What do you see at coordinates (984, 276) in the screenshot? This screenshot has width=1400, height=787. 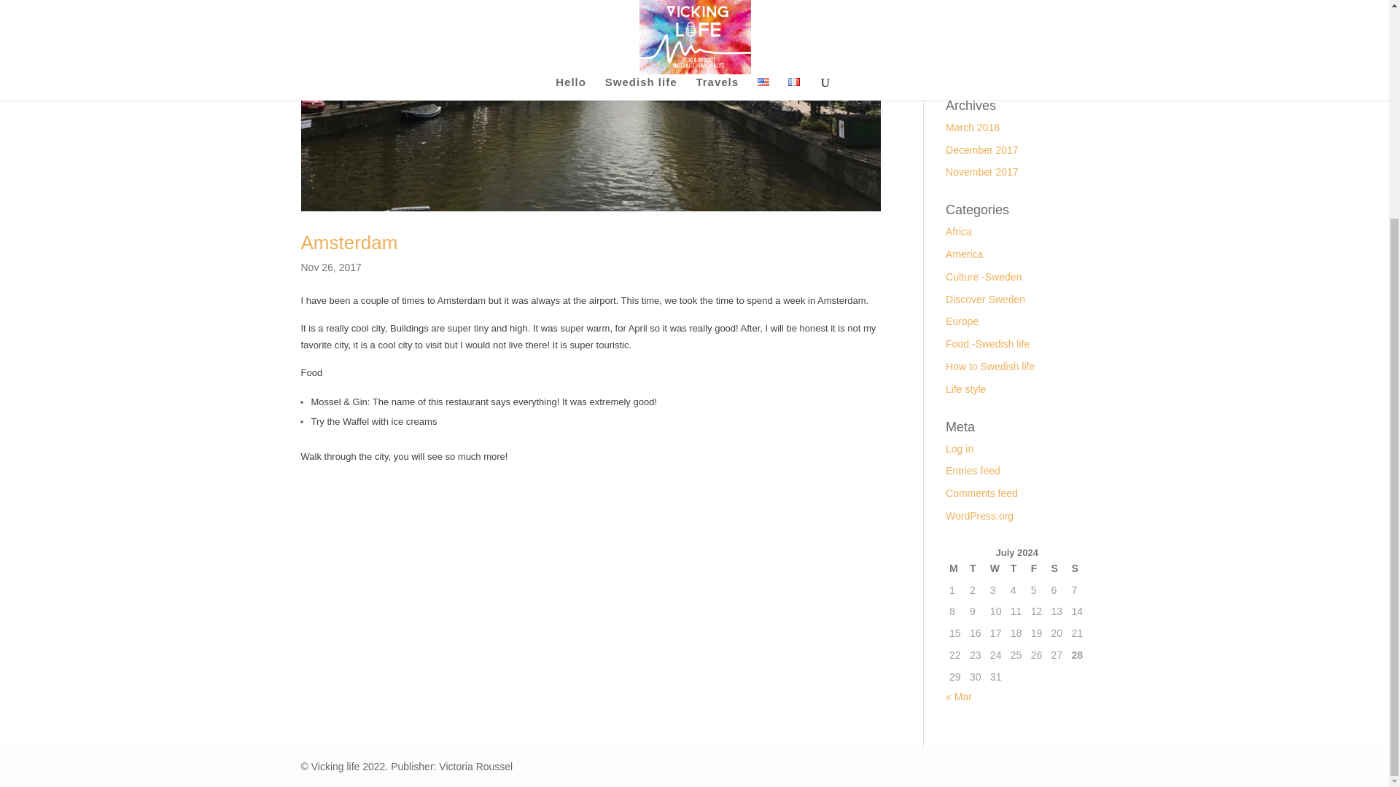 I see `Culture -Sweden` at bounding box center [984, 276].